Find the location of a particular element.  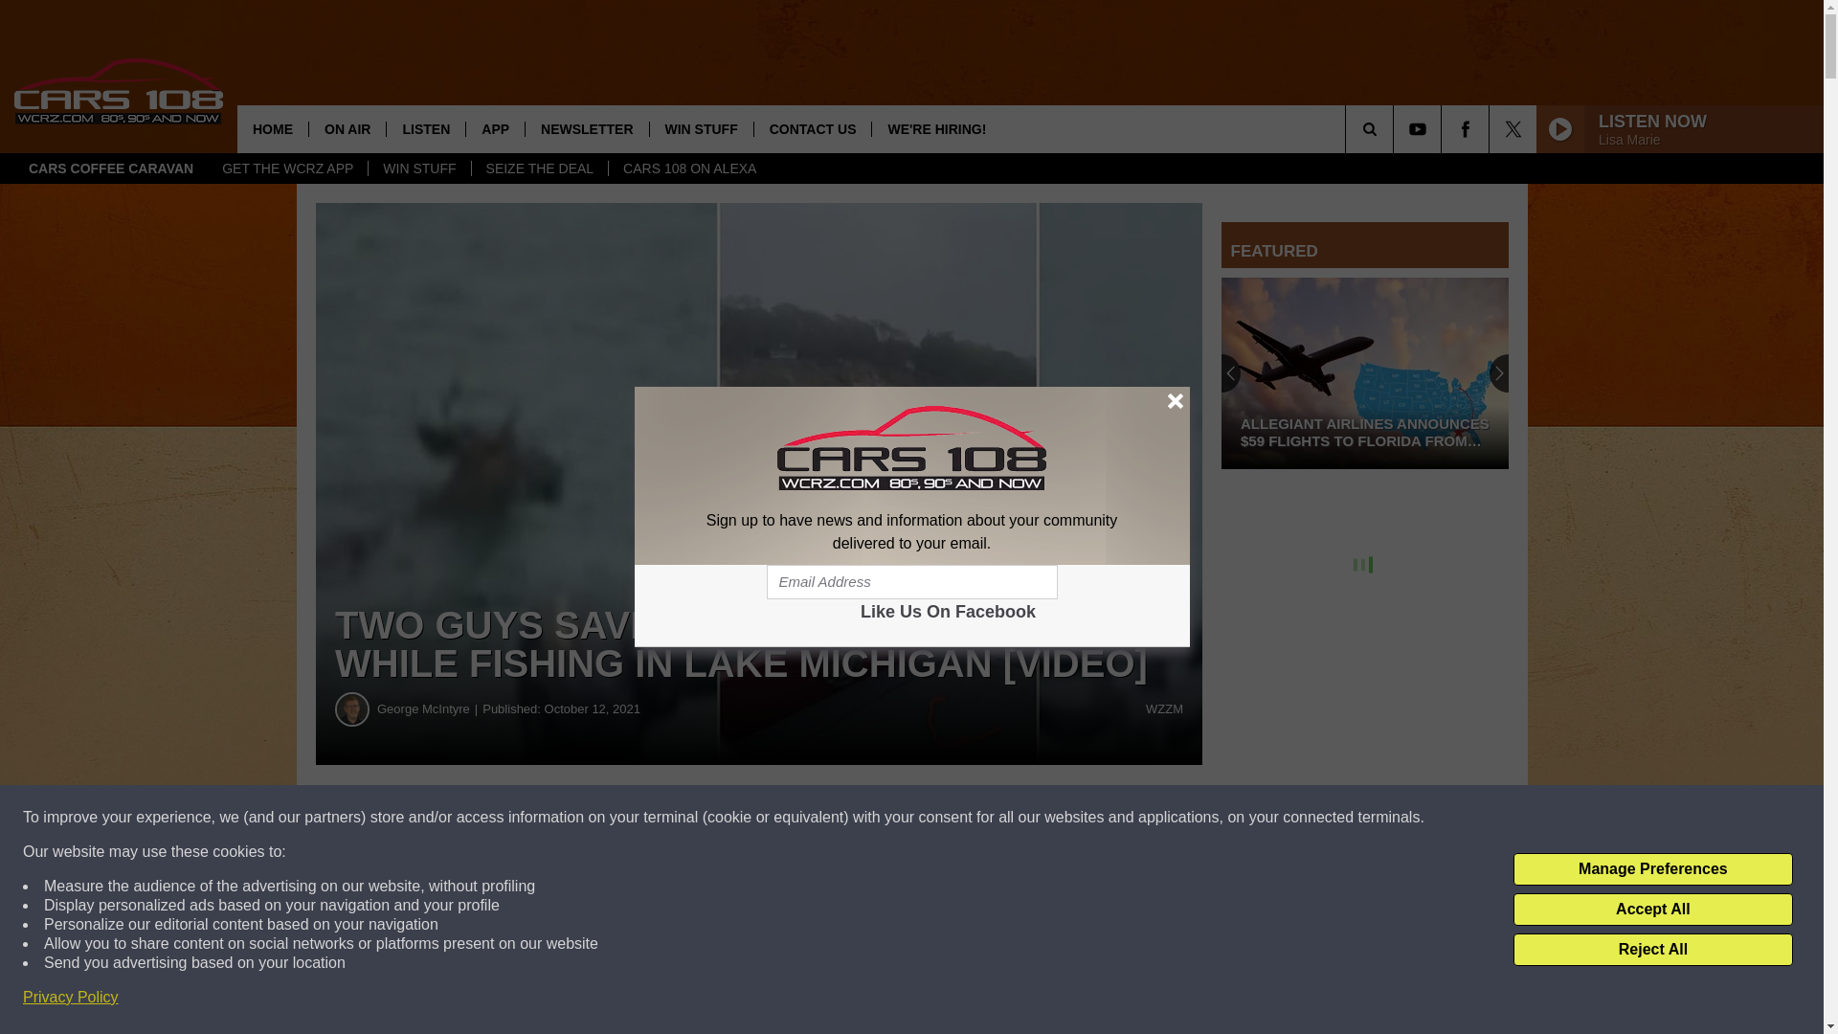

SEARCH is located at coordinates (1396, 128).